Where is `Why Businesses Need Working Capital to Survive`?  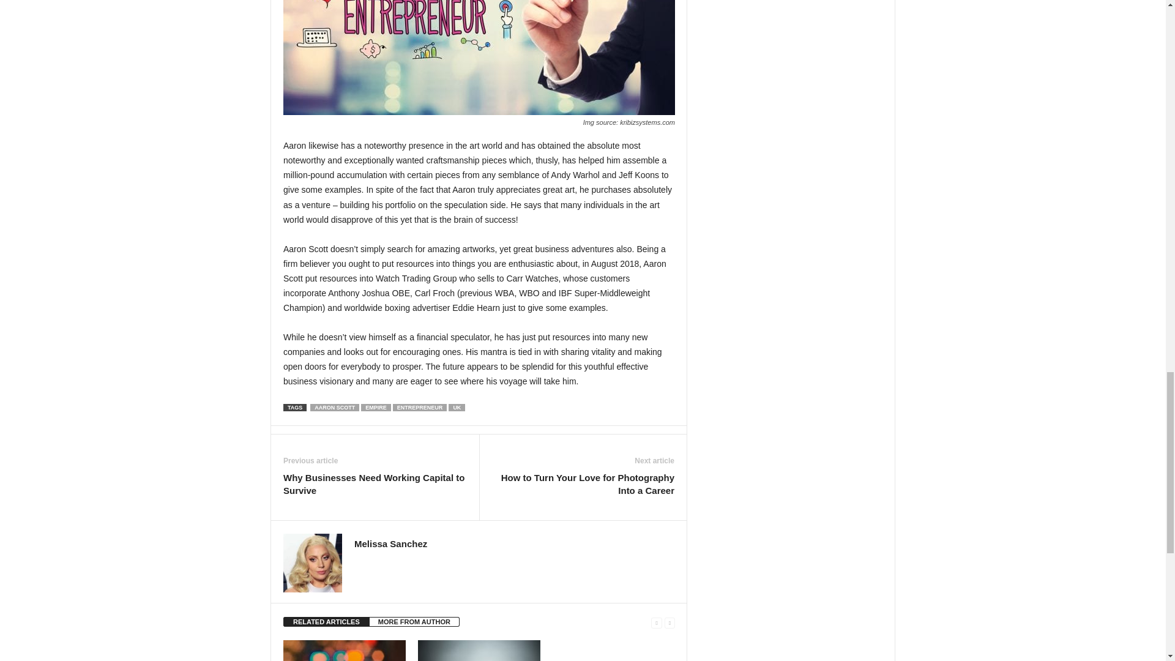
Why Businesses Need Working Capital to Survive is located at coordinates (375, 484).